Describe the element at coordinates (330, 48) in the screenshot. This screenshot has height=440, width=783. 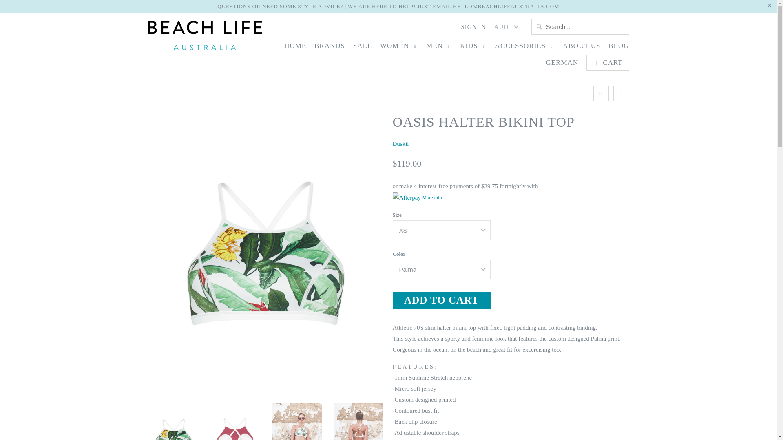
I see `BRANDS` at that location.